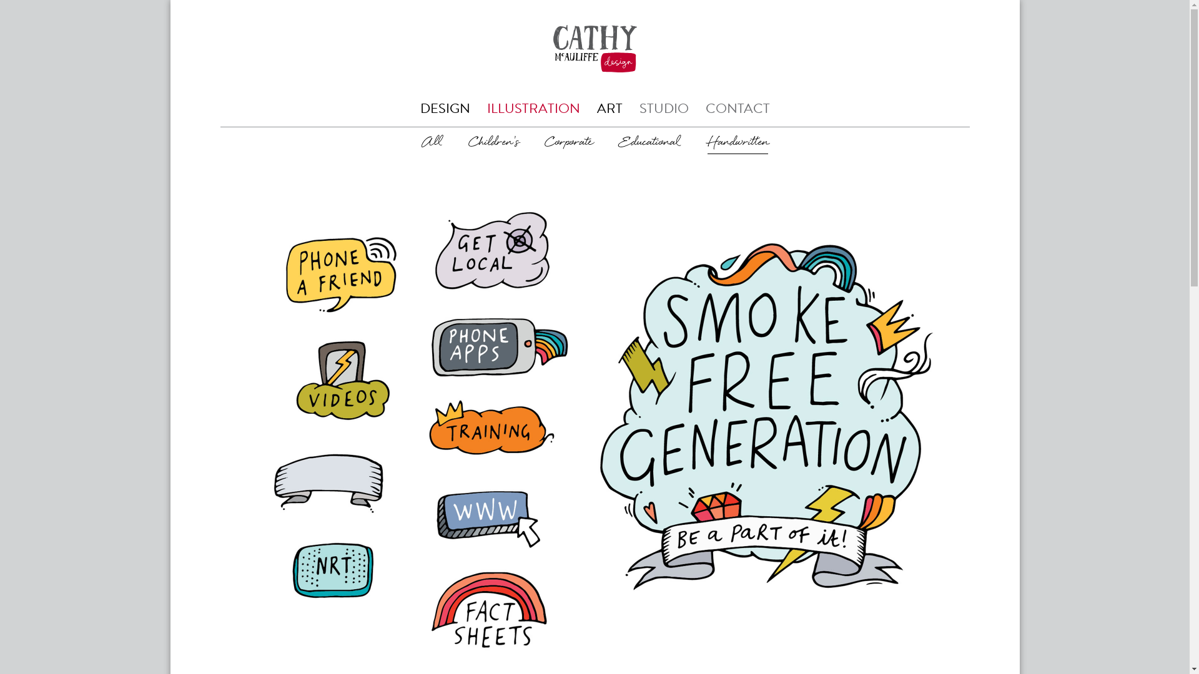  I want to click on STUDIO, so click(664, 109).